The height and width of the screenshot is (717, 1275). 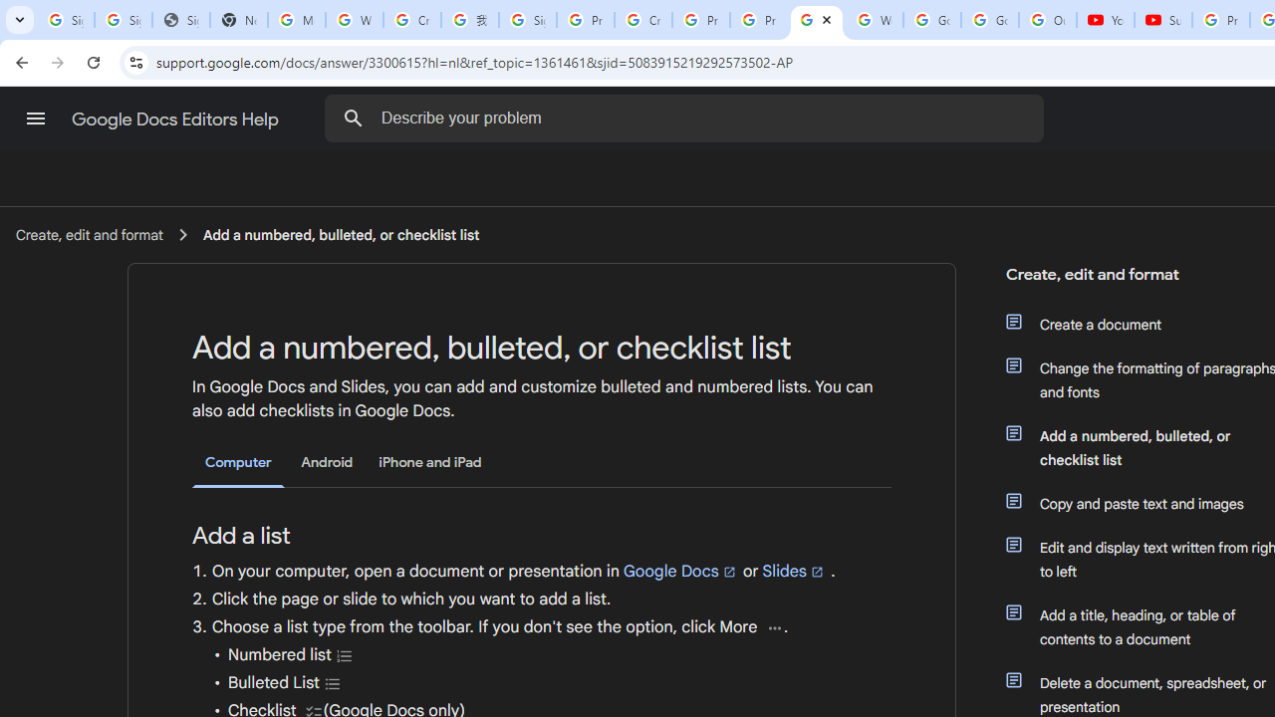 What do you see at coordinates (327, 462) in the screenshot?
I see `Android` at bounding box center [327, 462].